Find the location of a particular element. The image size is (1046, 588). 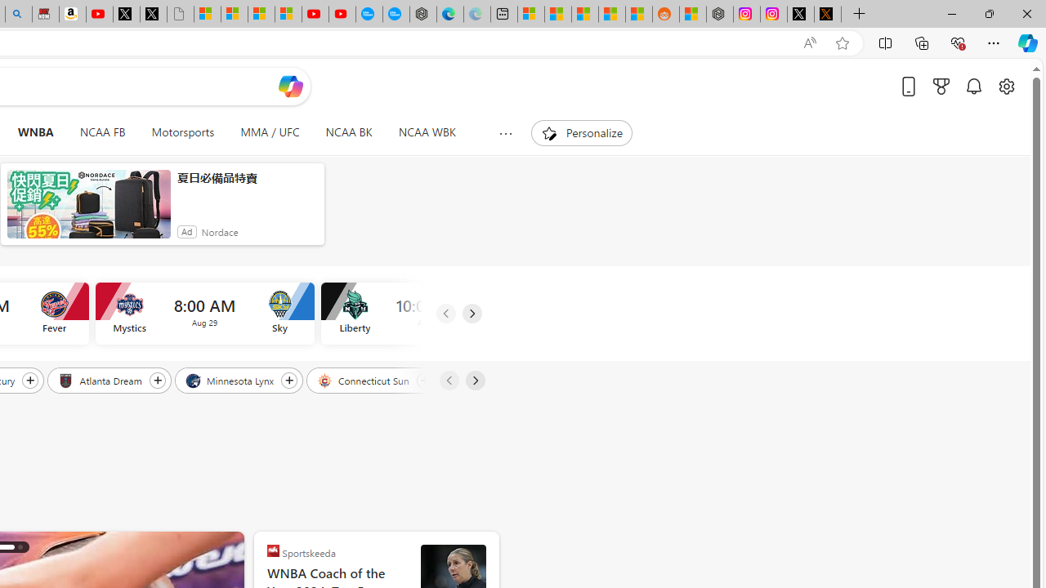

Follow Atlanta Dream is located at coordinates (157, 380).